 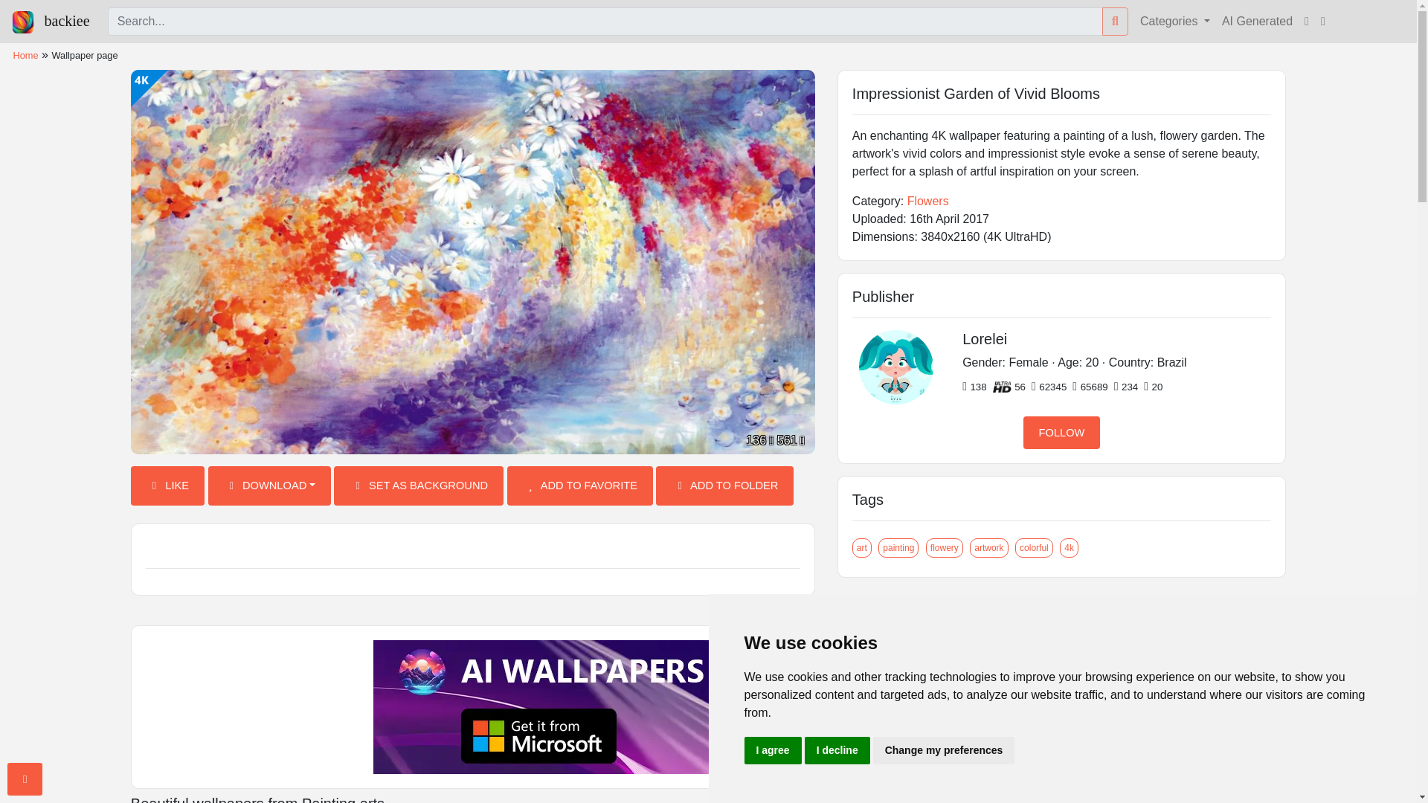 I want to click on DOWNLOAD, so click(x=269, y=486).